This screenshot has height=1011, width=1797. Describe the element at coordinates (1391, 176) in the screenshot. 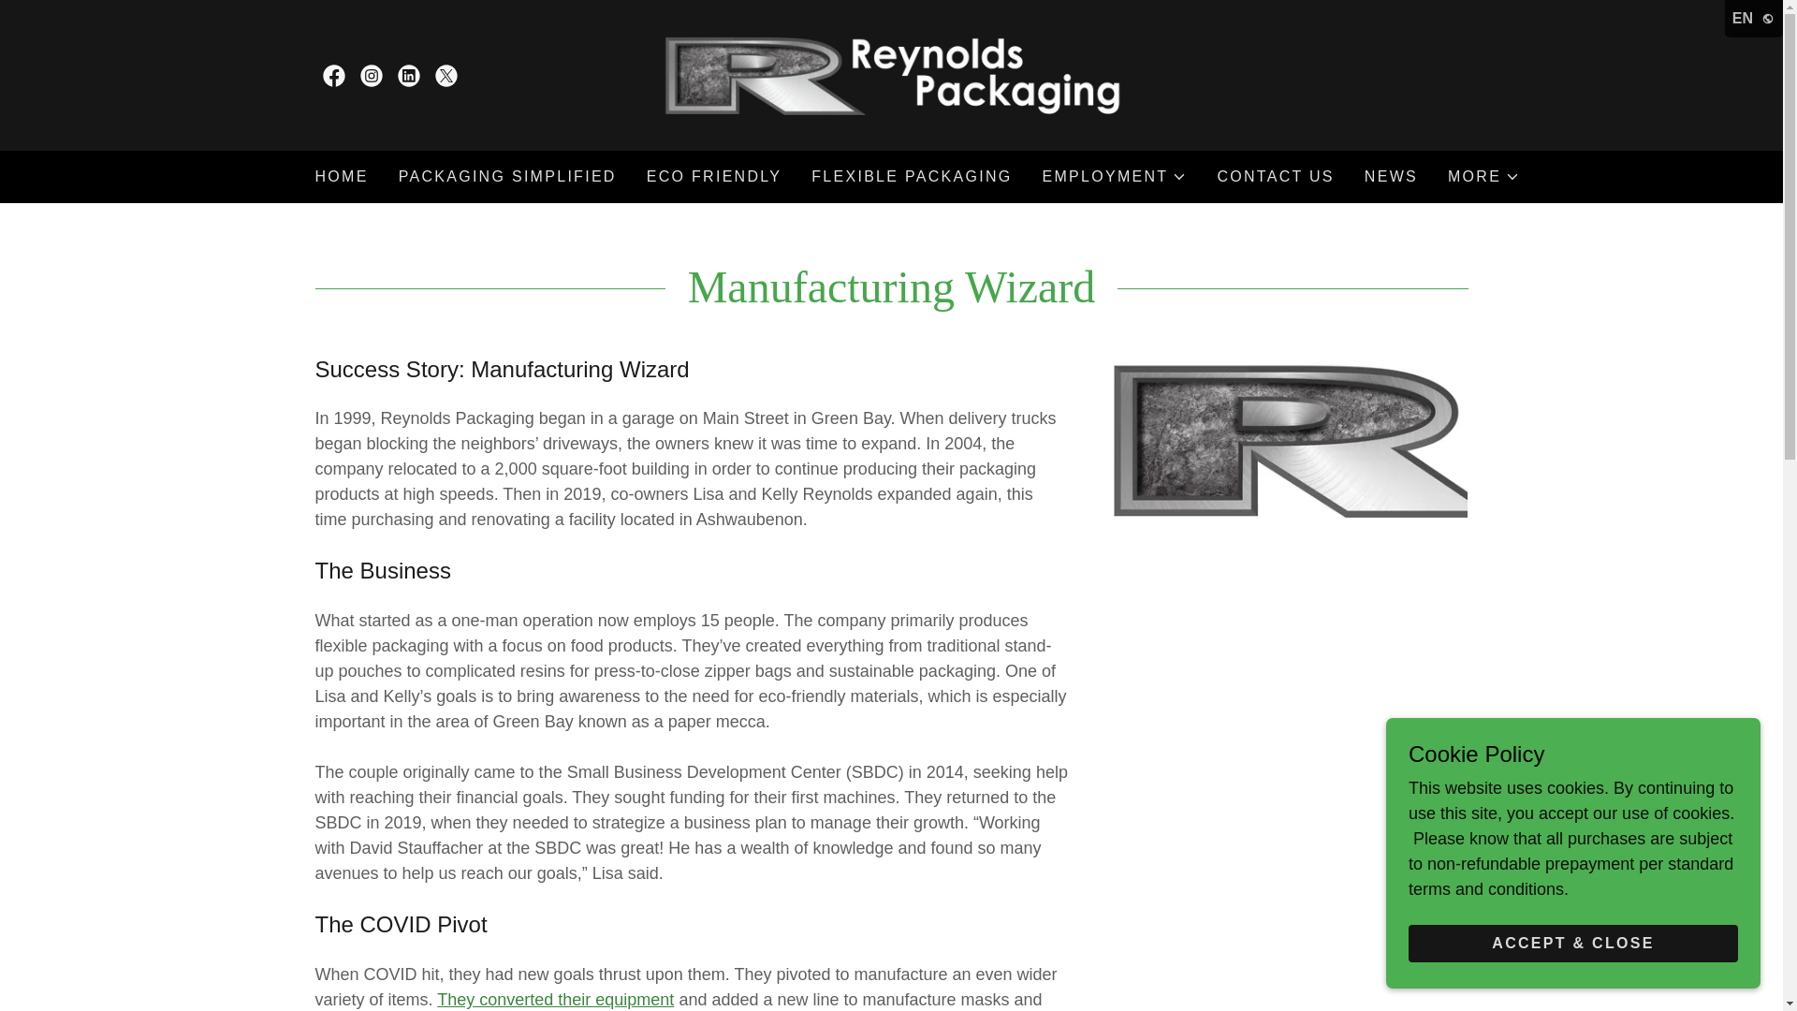

I see `NEWS` at that location.